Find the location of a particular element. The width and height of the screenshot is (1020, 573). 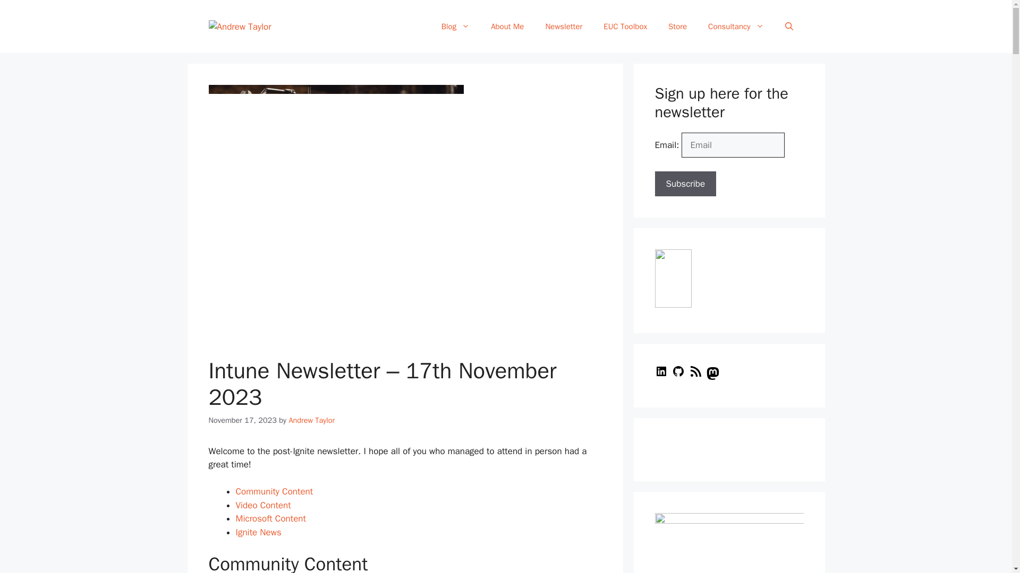

About Me is located at coordinates (507, 27).